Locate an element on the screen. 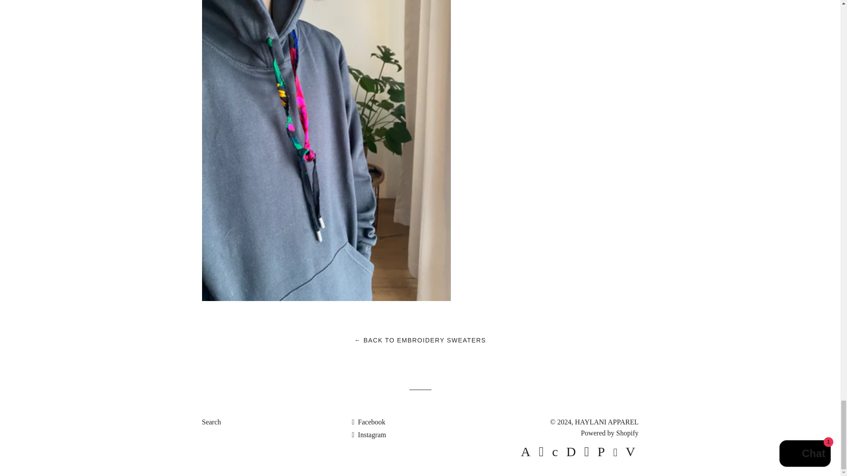 The width and height of the screenshot is (847, 476). Search is located at coordinates (212, 422).